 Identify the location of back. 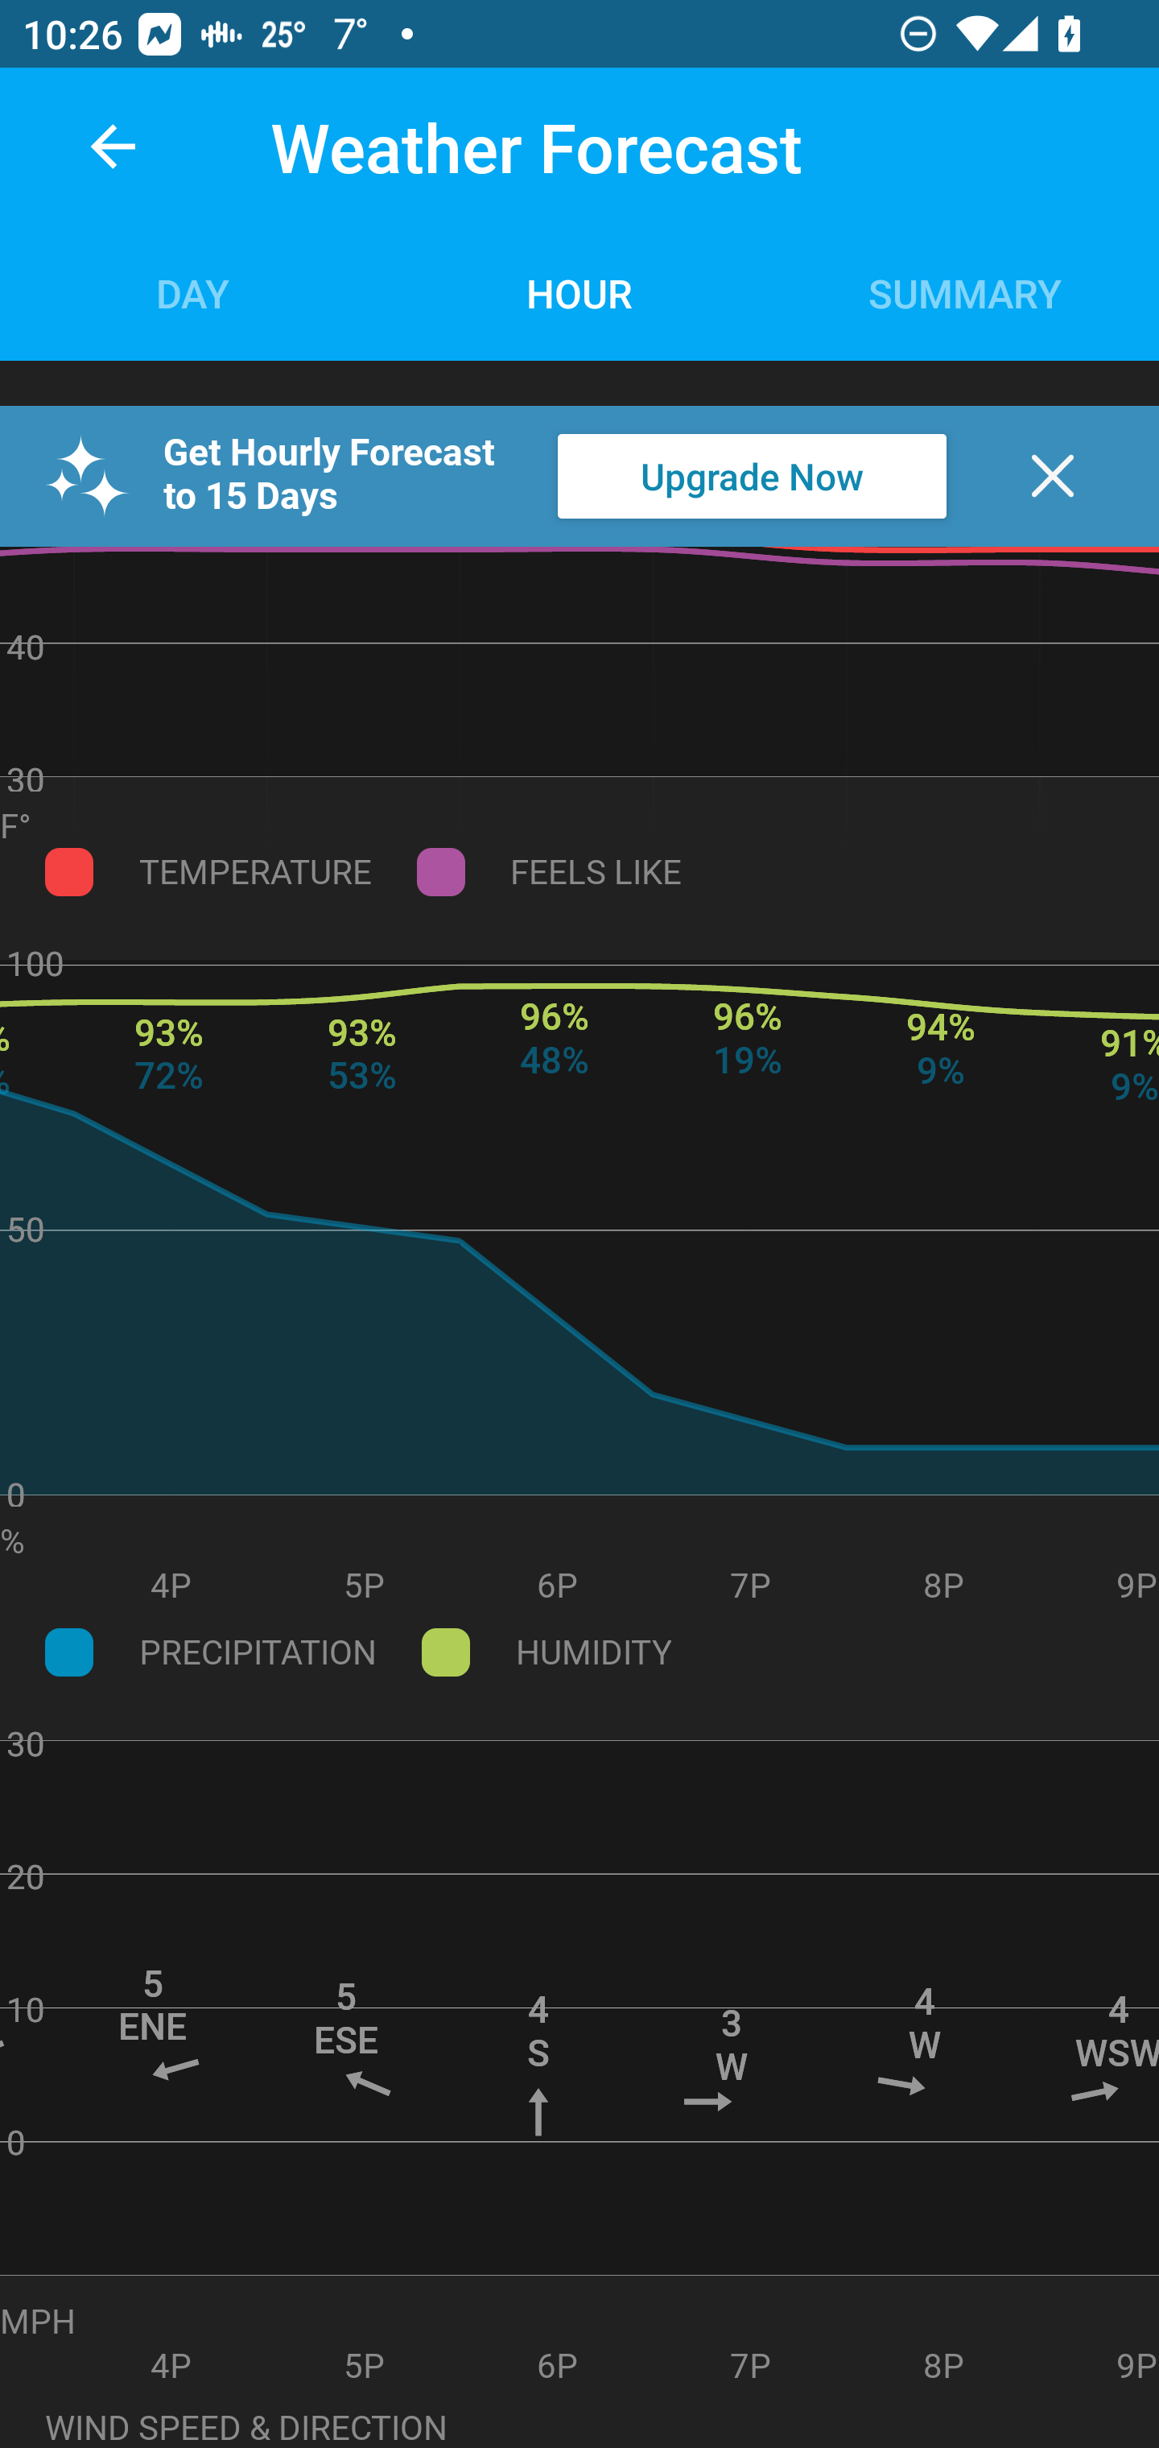
(113, 147).